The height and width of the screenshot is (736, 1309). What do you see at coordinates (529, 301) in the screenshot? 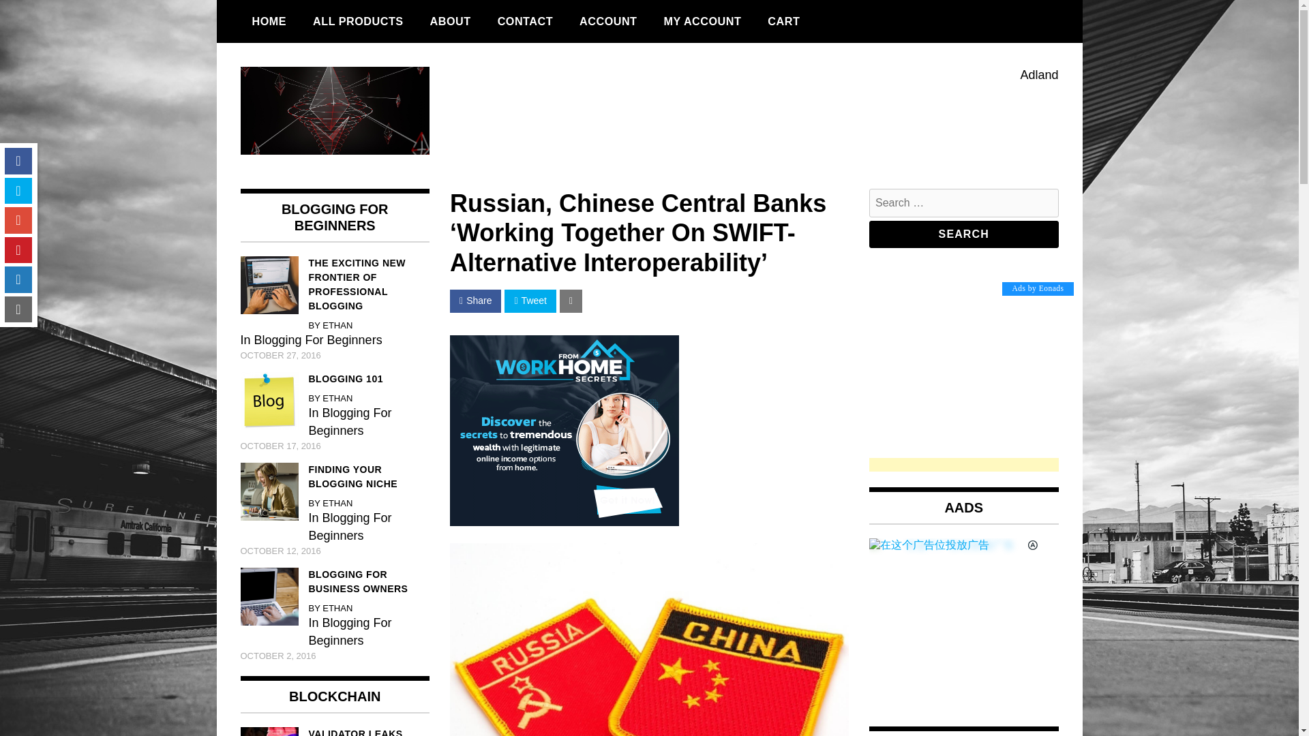
I see `Tweet` at bounding box center [529, 301].